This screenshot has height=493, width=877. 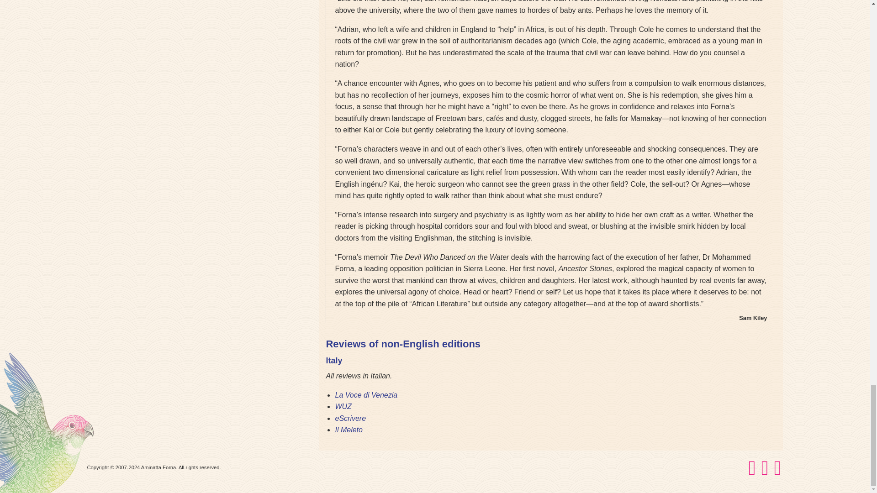 What do you see at coordinates (366, 395) in the screenshot?
I see `La Voce di Venezia` at bounding box center [366, 395].